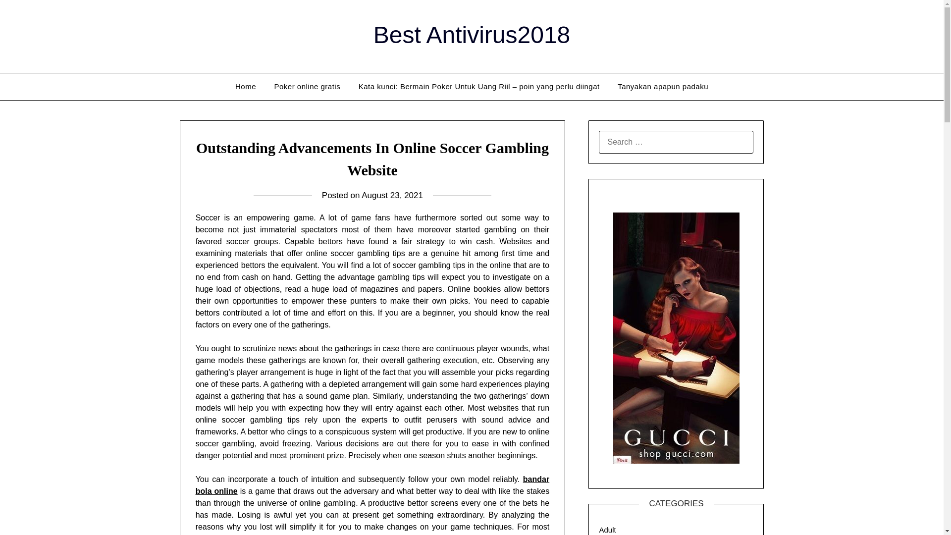 Image resolution: width=951 pixels, height=535 pixels. Describe the element at coordinates (372, 485) in the screenshot. I see `bandar bola online` at that location.